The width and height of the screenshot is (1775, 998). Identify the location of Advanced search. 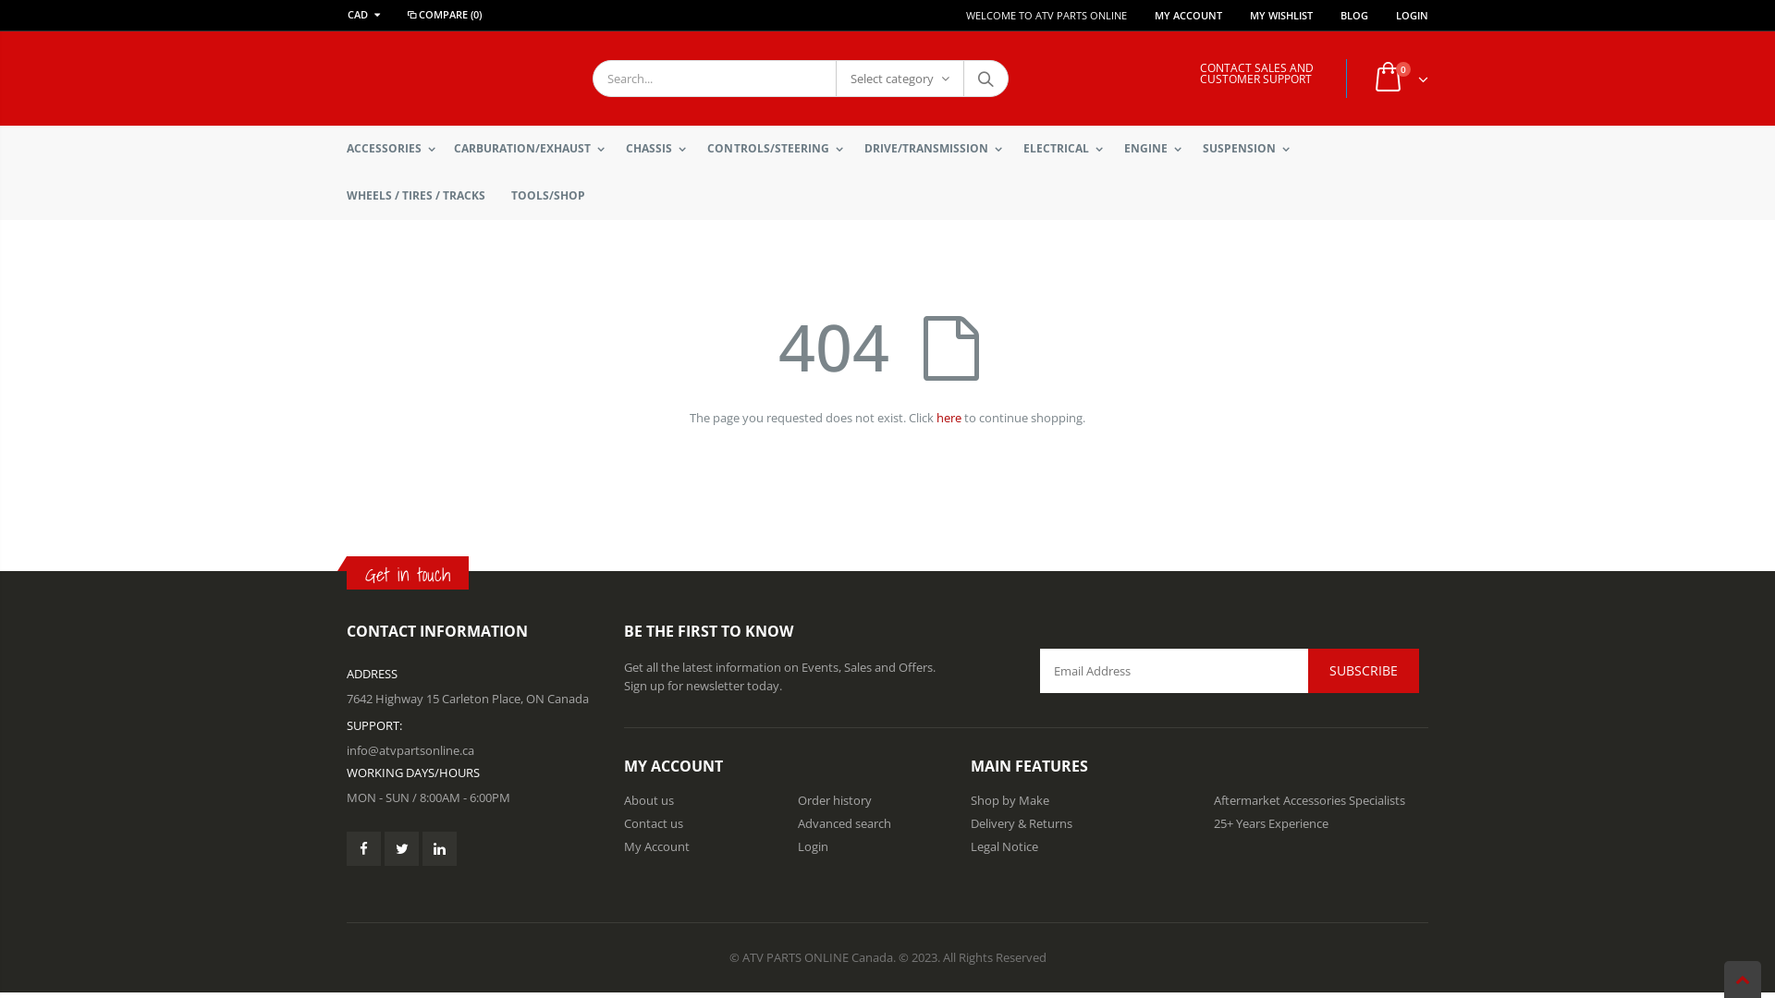
(843, 823).